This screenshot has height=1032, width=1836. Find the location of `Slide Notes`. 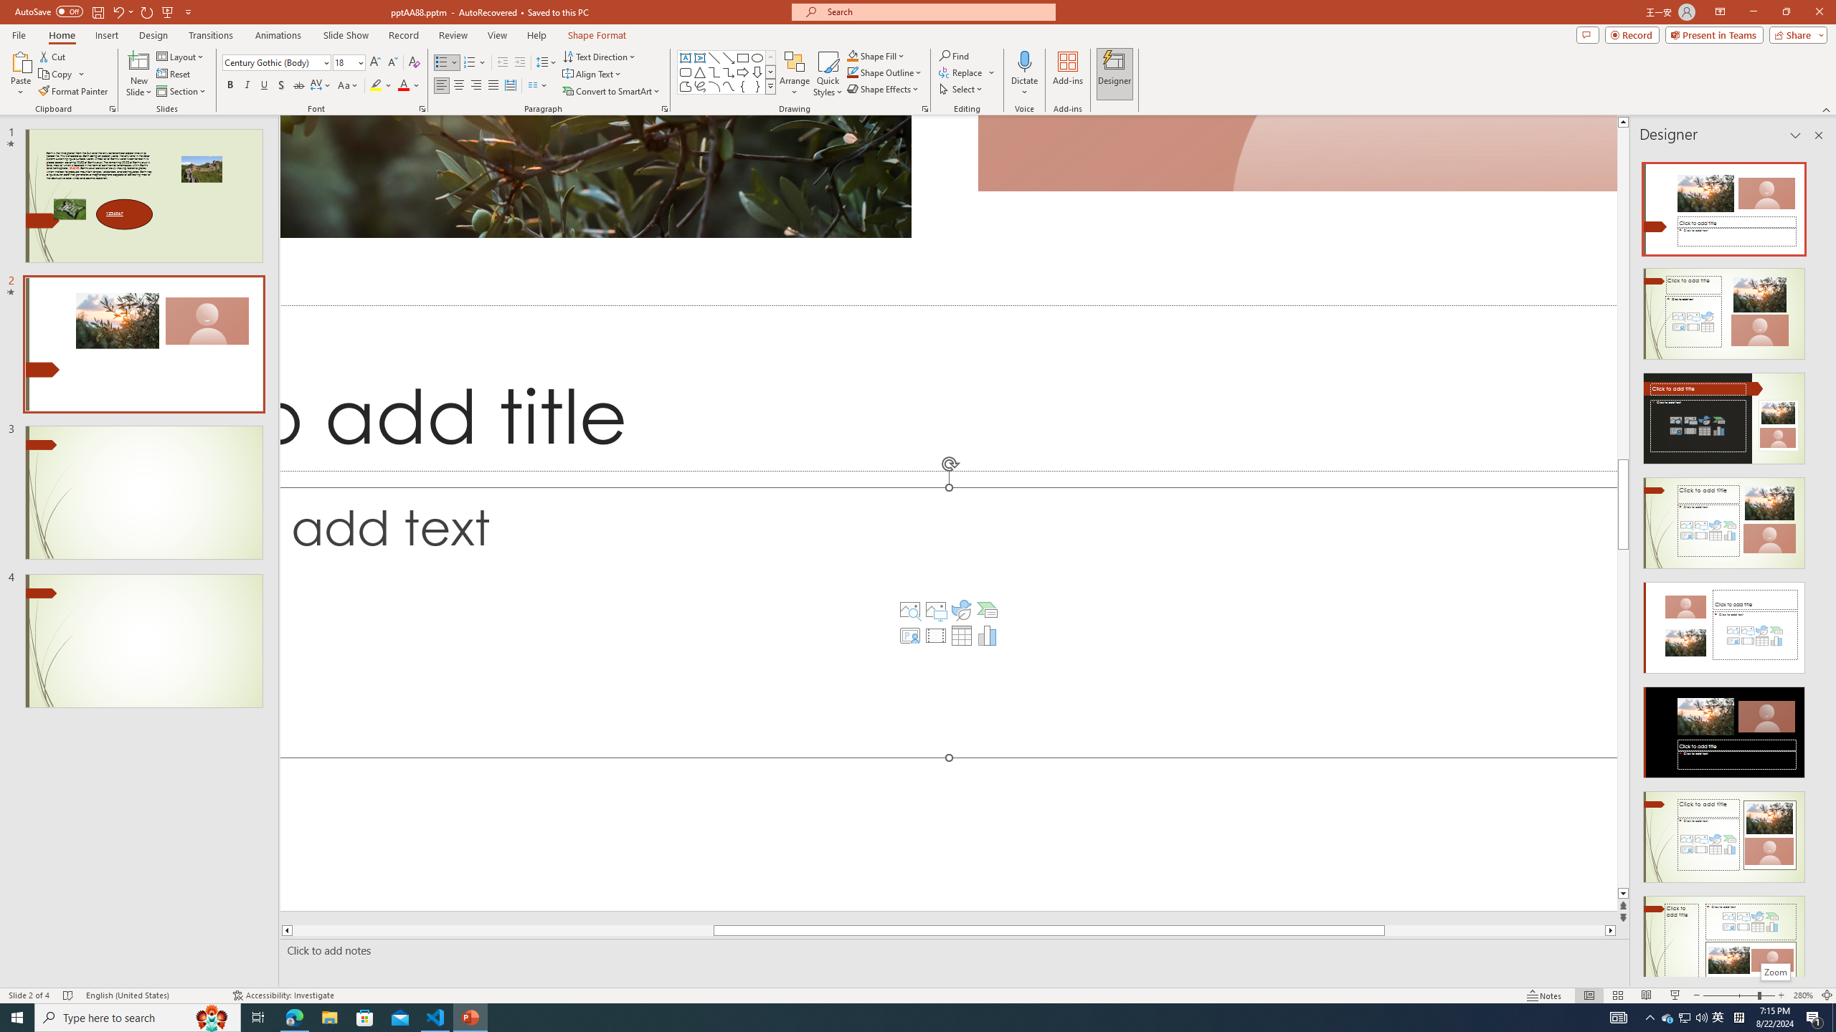

Slide Notes is located at coordinates (952, 950).